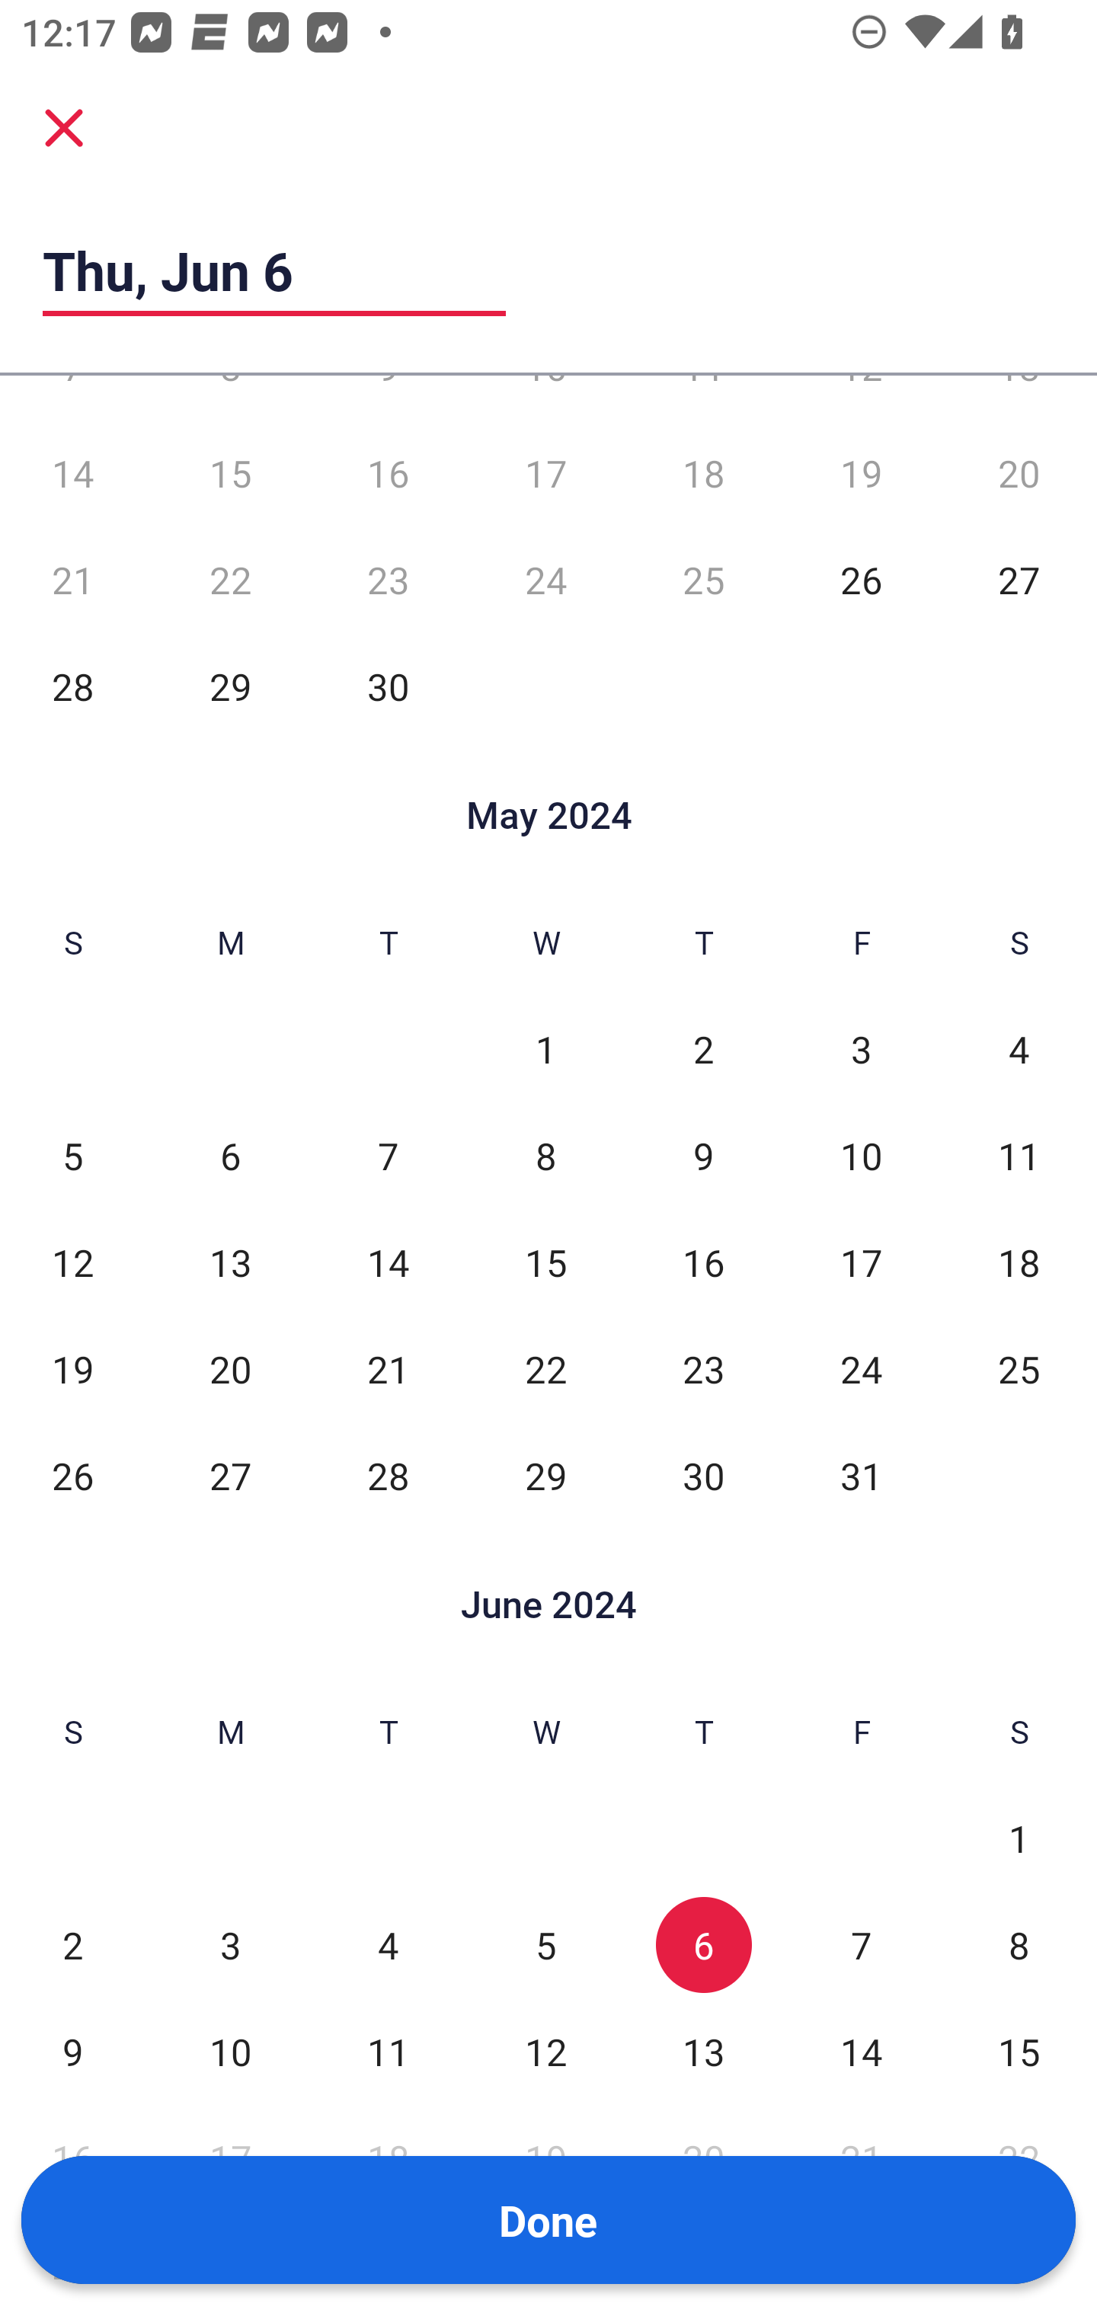 The height and width of the screenshot is (2316, 1097). I want to click on 2 Thu, May 2, Not Selected, so click(703, 1049).